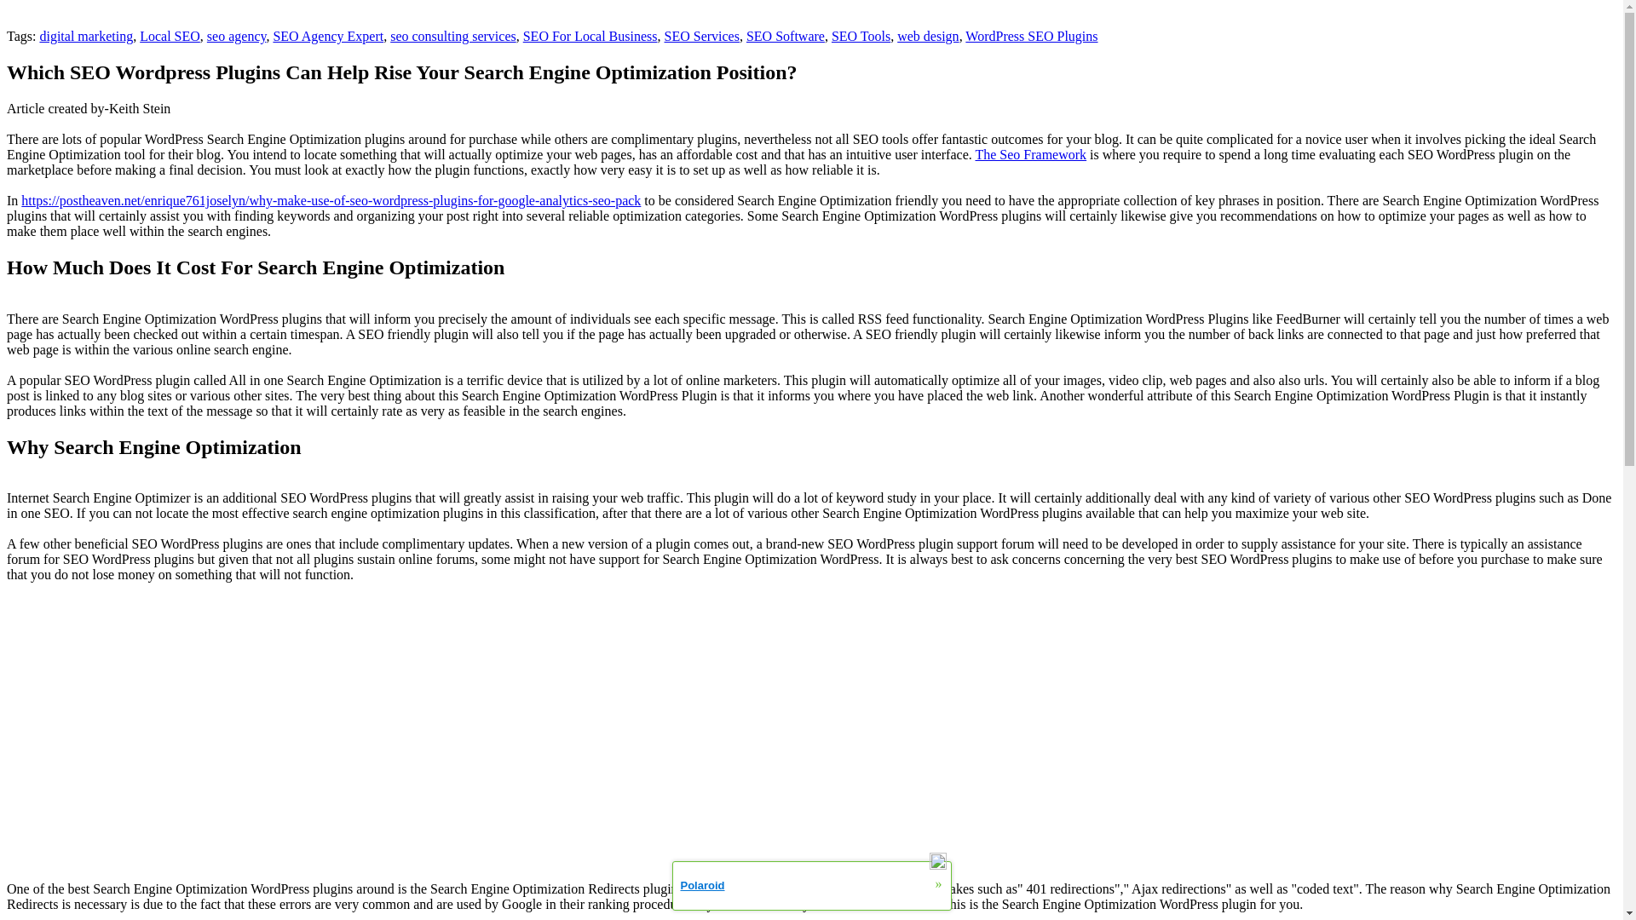 The height and width of the screenshot is (920, 1636). I want to click on SEO Agency Expert, so click(327, 36).